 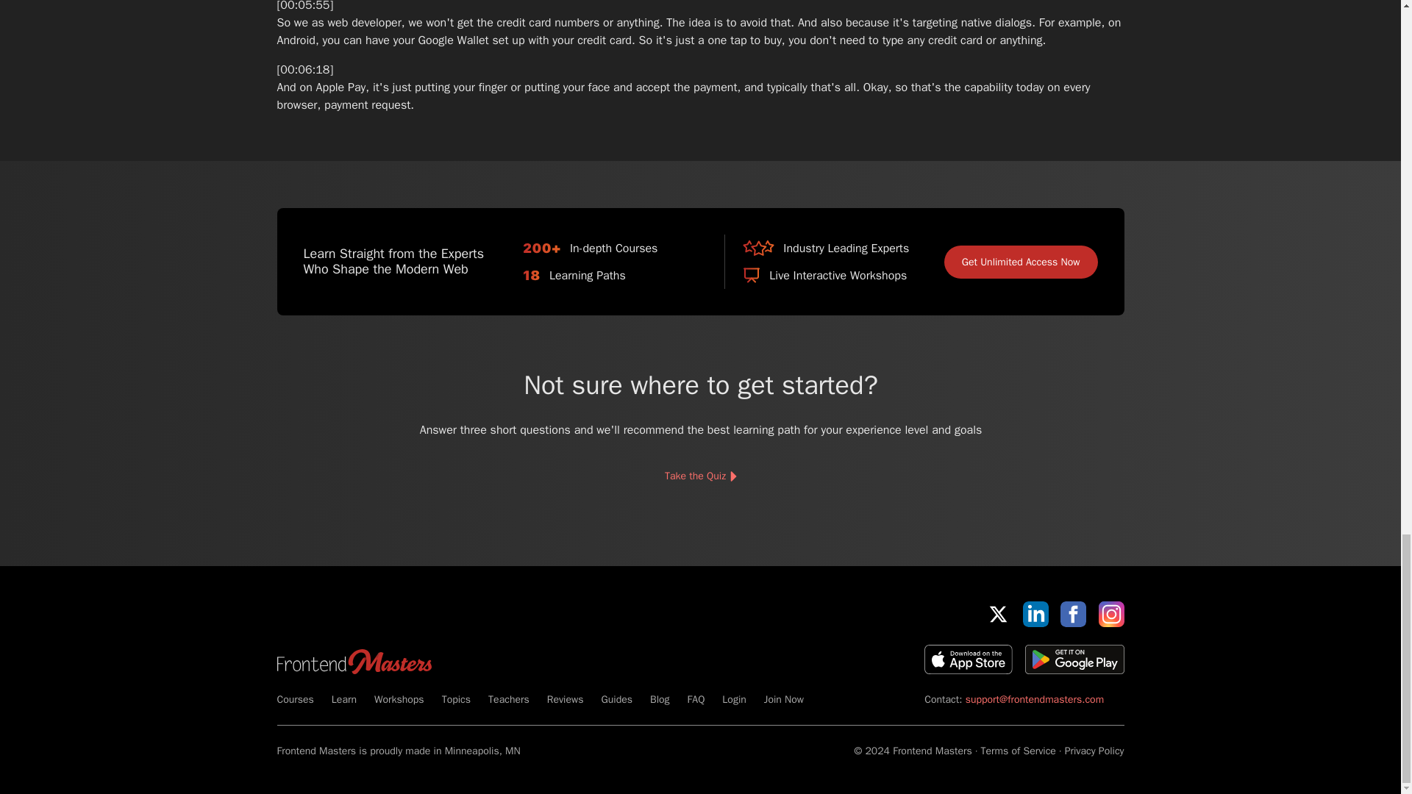 I want to click on Take the Quiz, so click(x=699, y=476).